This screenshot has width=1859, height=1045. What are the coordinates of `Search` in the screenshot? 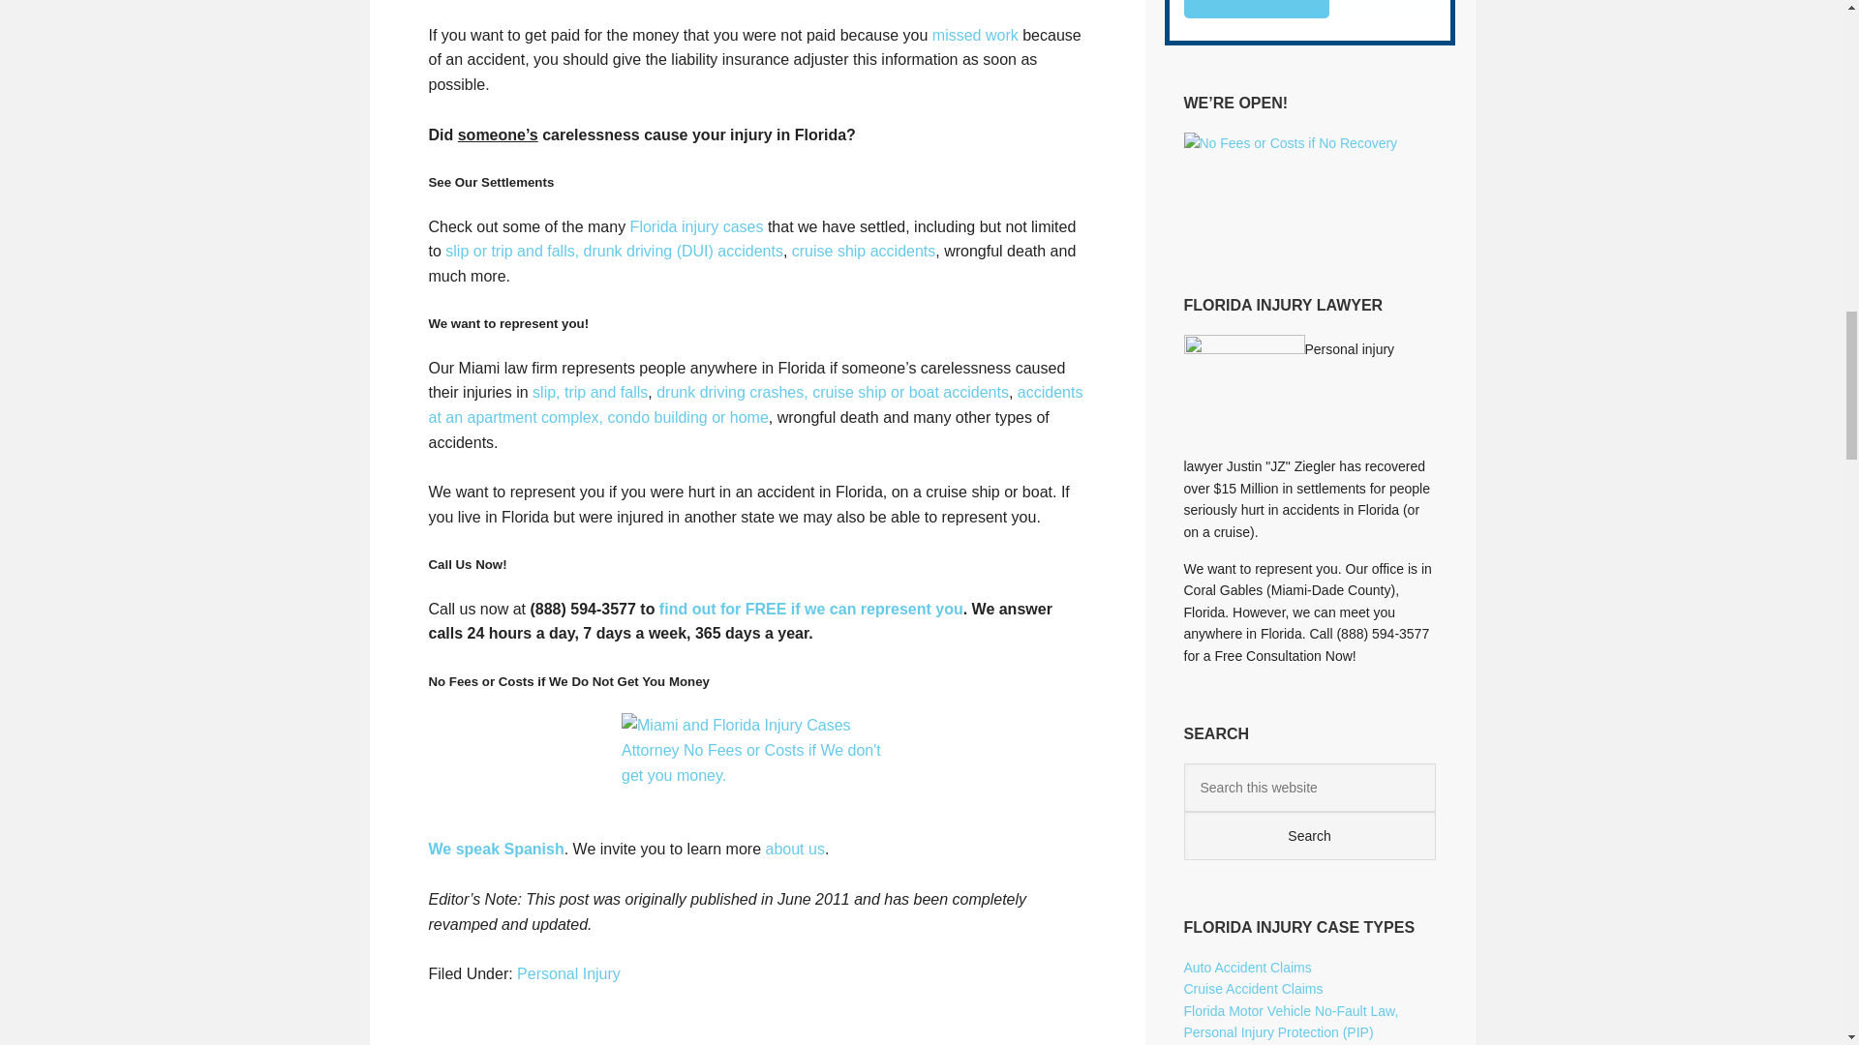 It's located at (1309, 836).